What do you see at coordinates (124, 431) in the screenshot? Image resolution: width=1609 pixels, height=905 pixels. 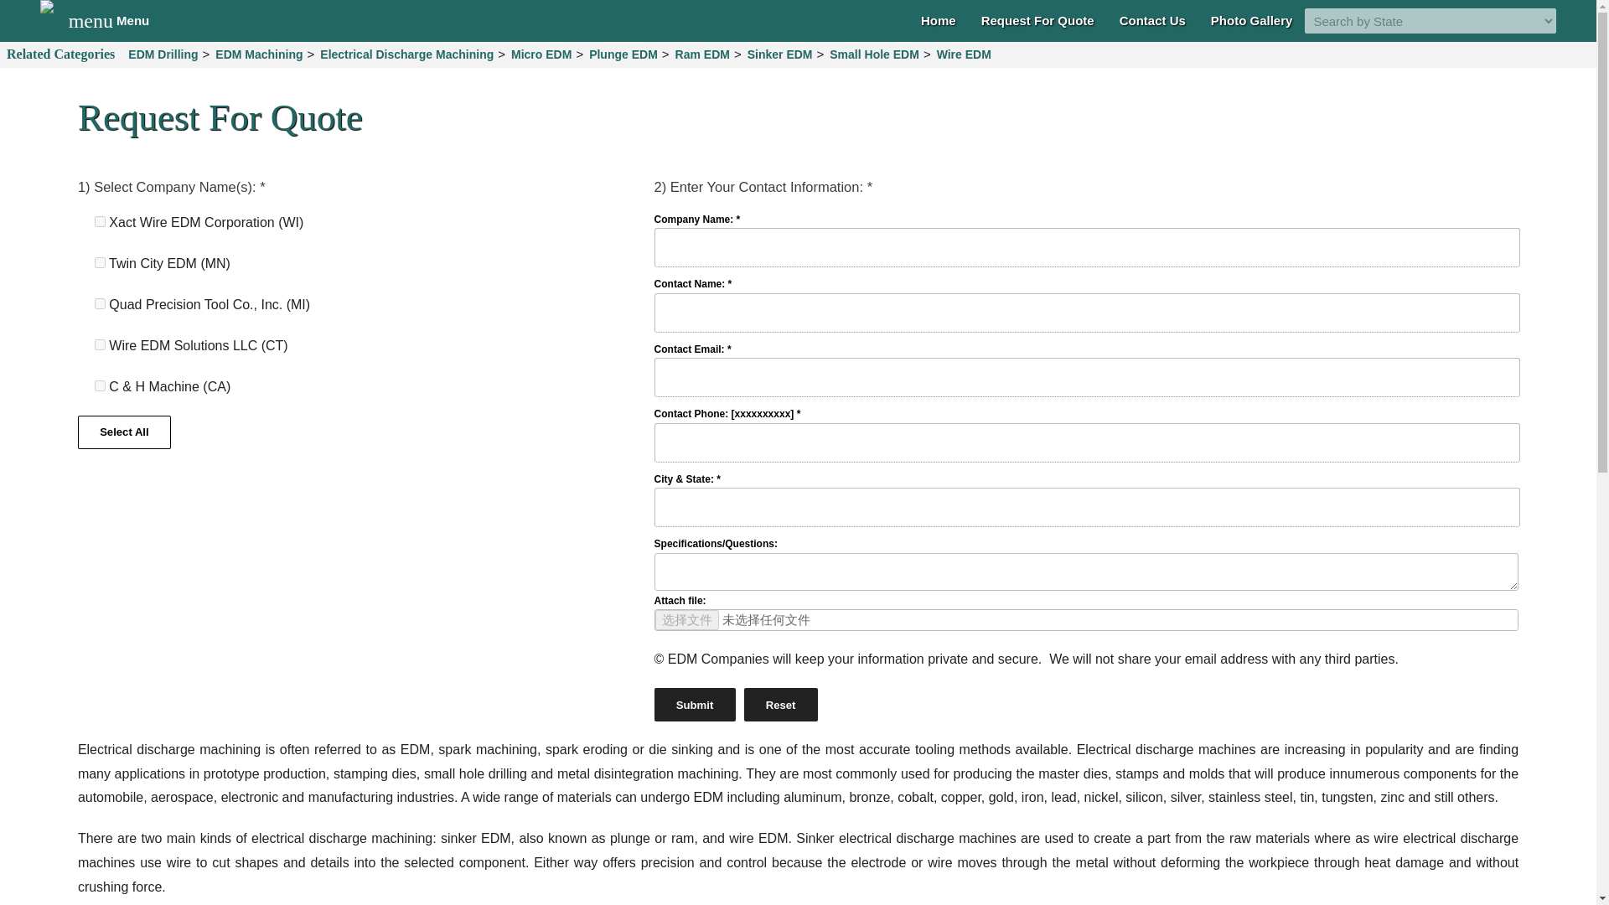 I see `Select All` at bounding box center [124, 431].